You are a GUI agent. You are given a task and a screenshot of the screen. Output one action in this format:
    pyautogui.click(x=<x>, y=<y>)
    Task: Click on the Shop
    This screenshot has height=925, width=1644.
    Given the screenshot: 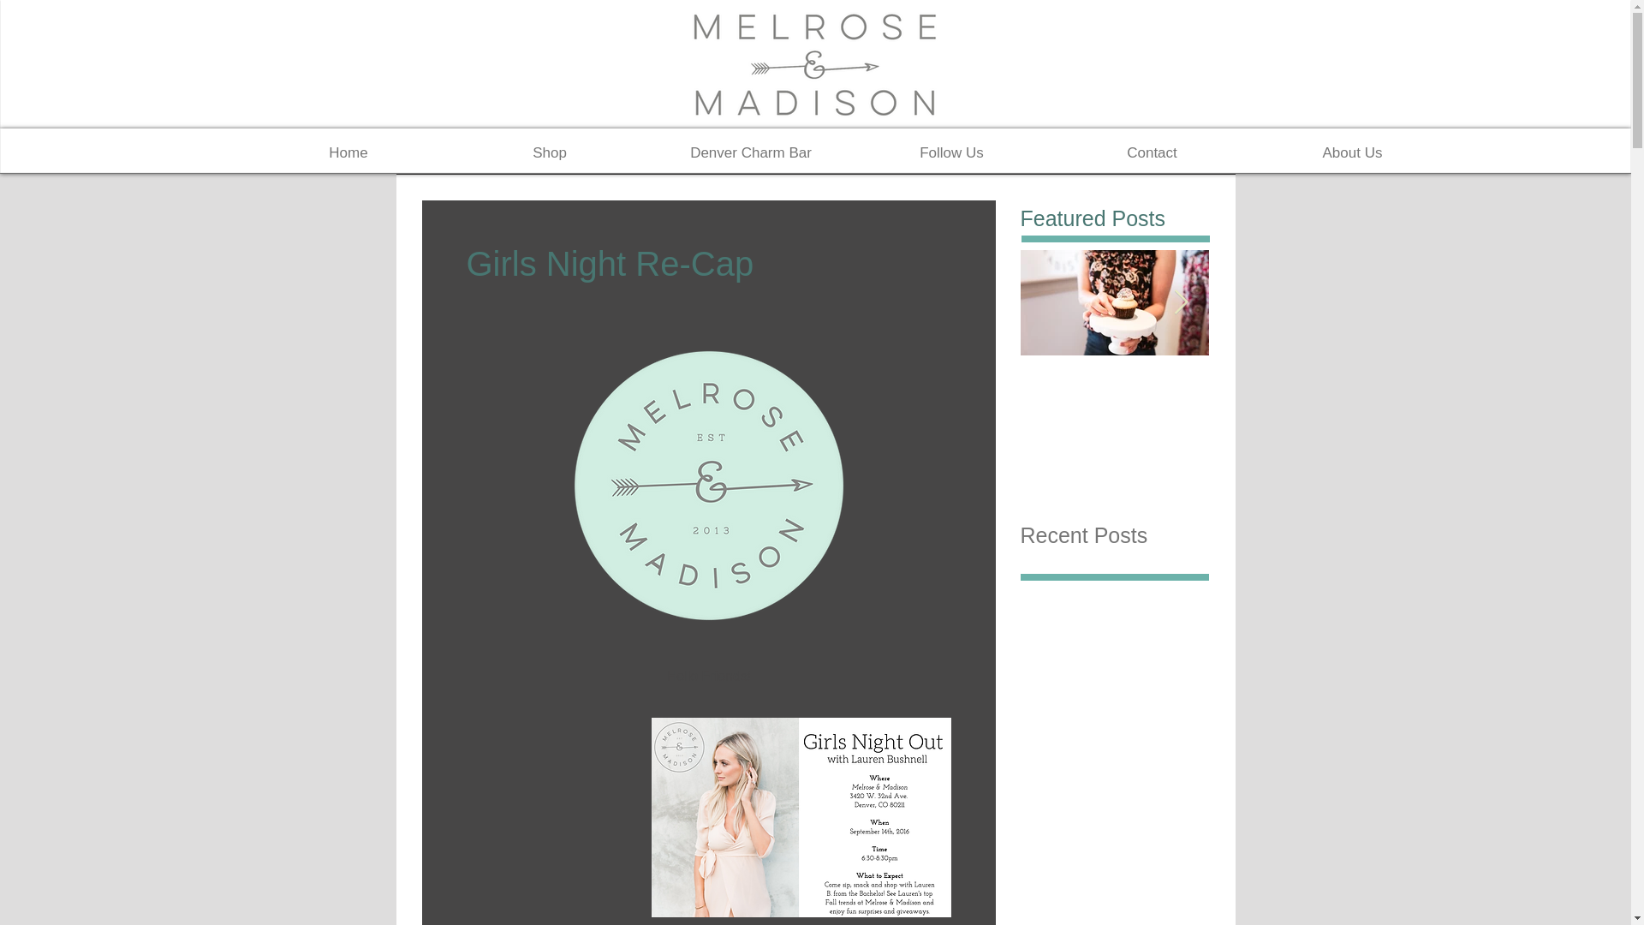 What is the action you would take?
    pyautogui.click(x=549, y=152)
    